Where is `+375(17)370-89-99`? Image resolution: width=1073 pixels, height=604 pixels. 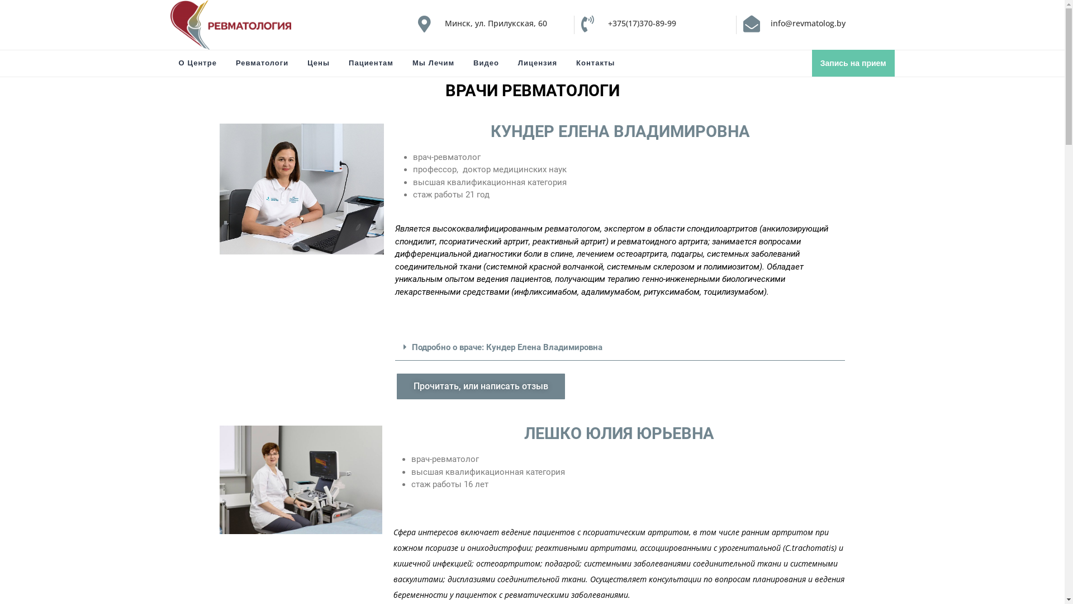 +375(17)370-89-99 is located at coordinates (642, 23).